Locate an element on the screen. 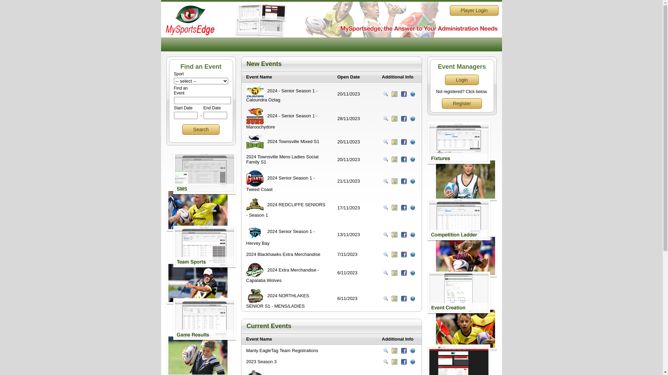 The height and width of the screenshot is (375, 668). Player Login is located at coordinates (474, 10).